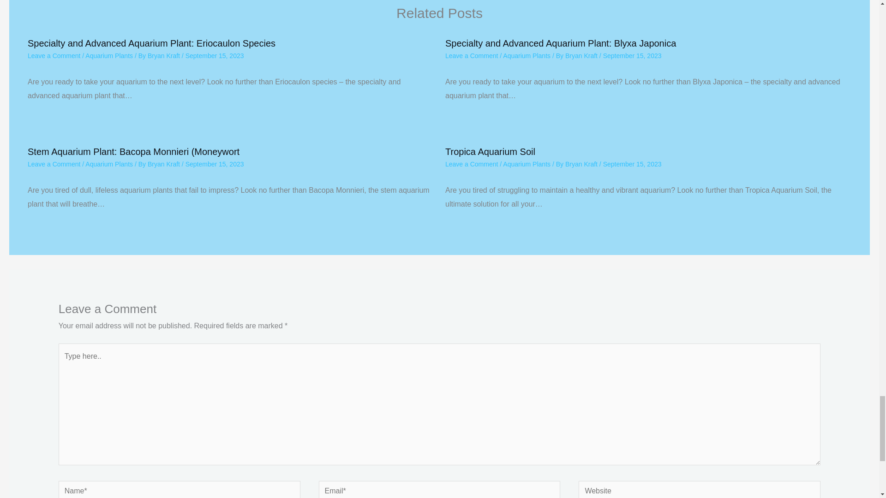  Describe the element at coordinates (109, 164) in the screenshot. I see `Aquarium Plants` at that location.